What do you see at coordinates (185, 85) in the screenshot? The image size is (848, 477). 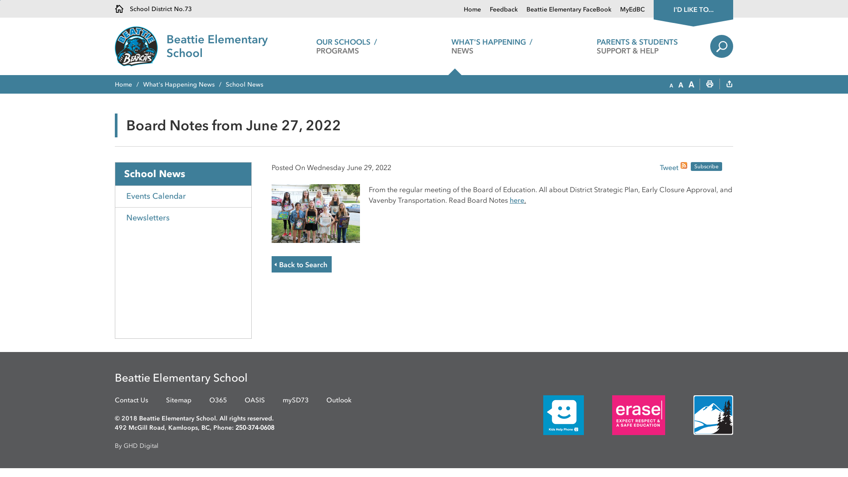 I see `What's Happening News` at bounding box center [185, 85].